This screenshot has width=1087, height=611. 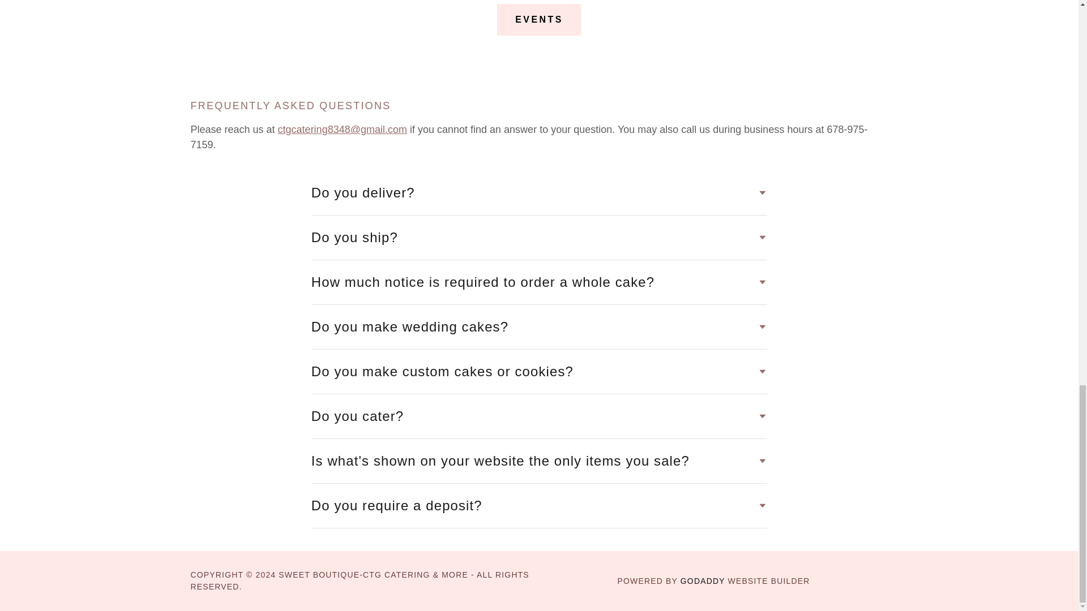 What do you see at coordinates (539, 461) in the screenshot?
I see `Is what's shown on your website the only items you sale?` at bounding box center [539, 461].